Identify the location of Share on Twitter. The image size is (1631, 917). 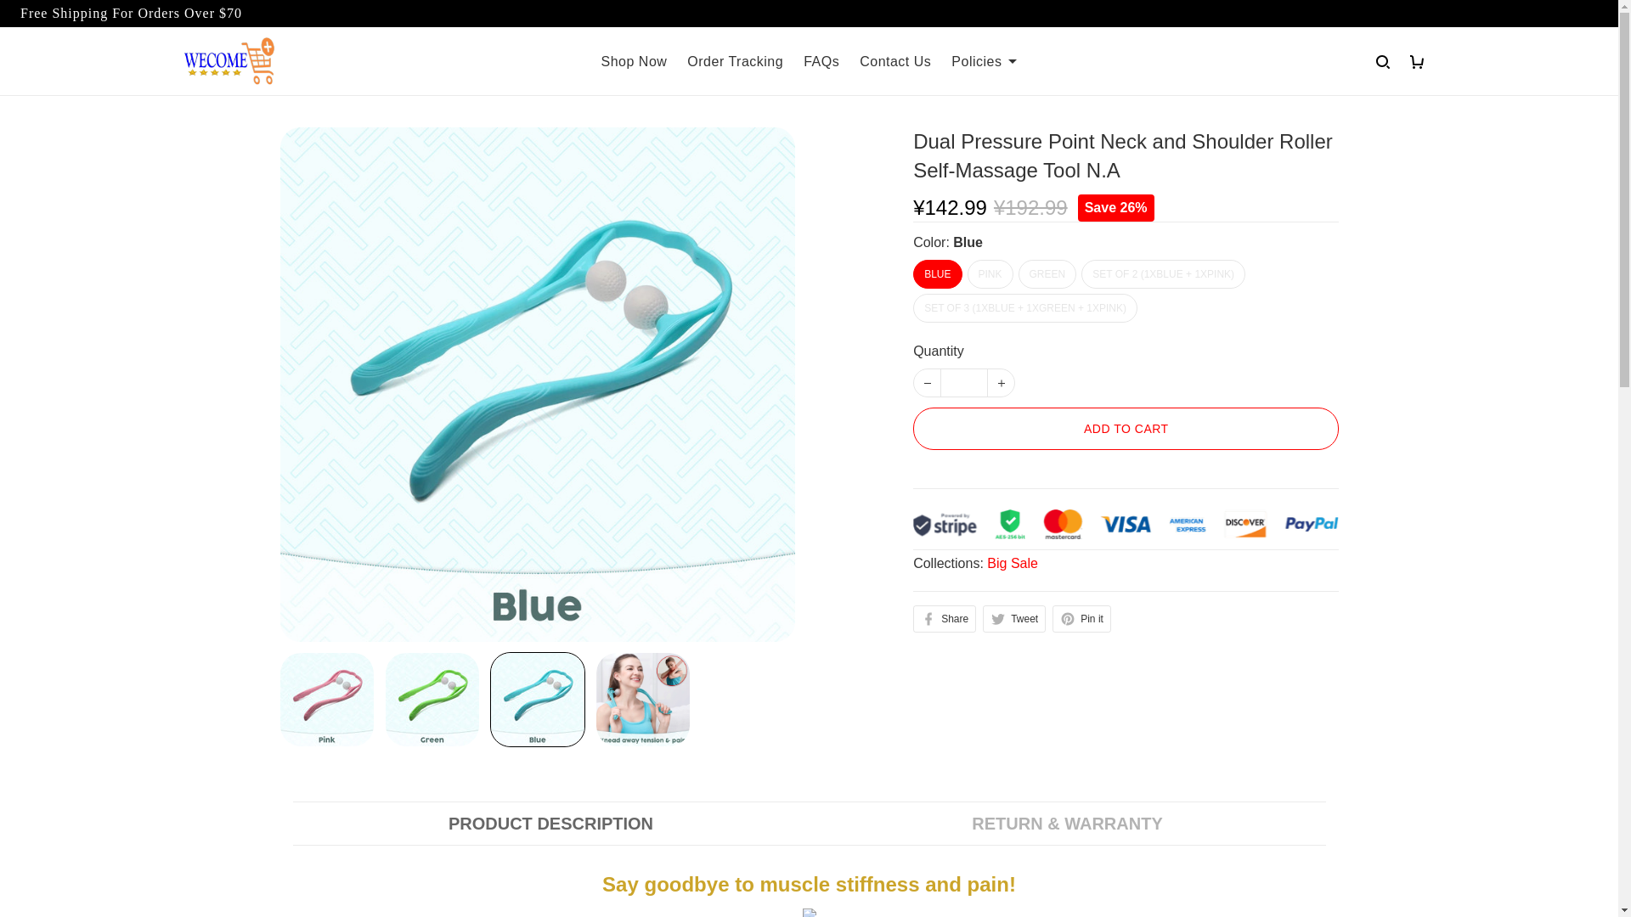
(1014, 618).